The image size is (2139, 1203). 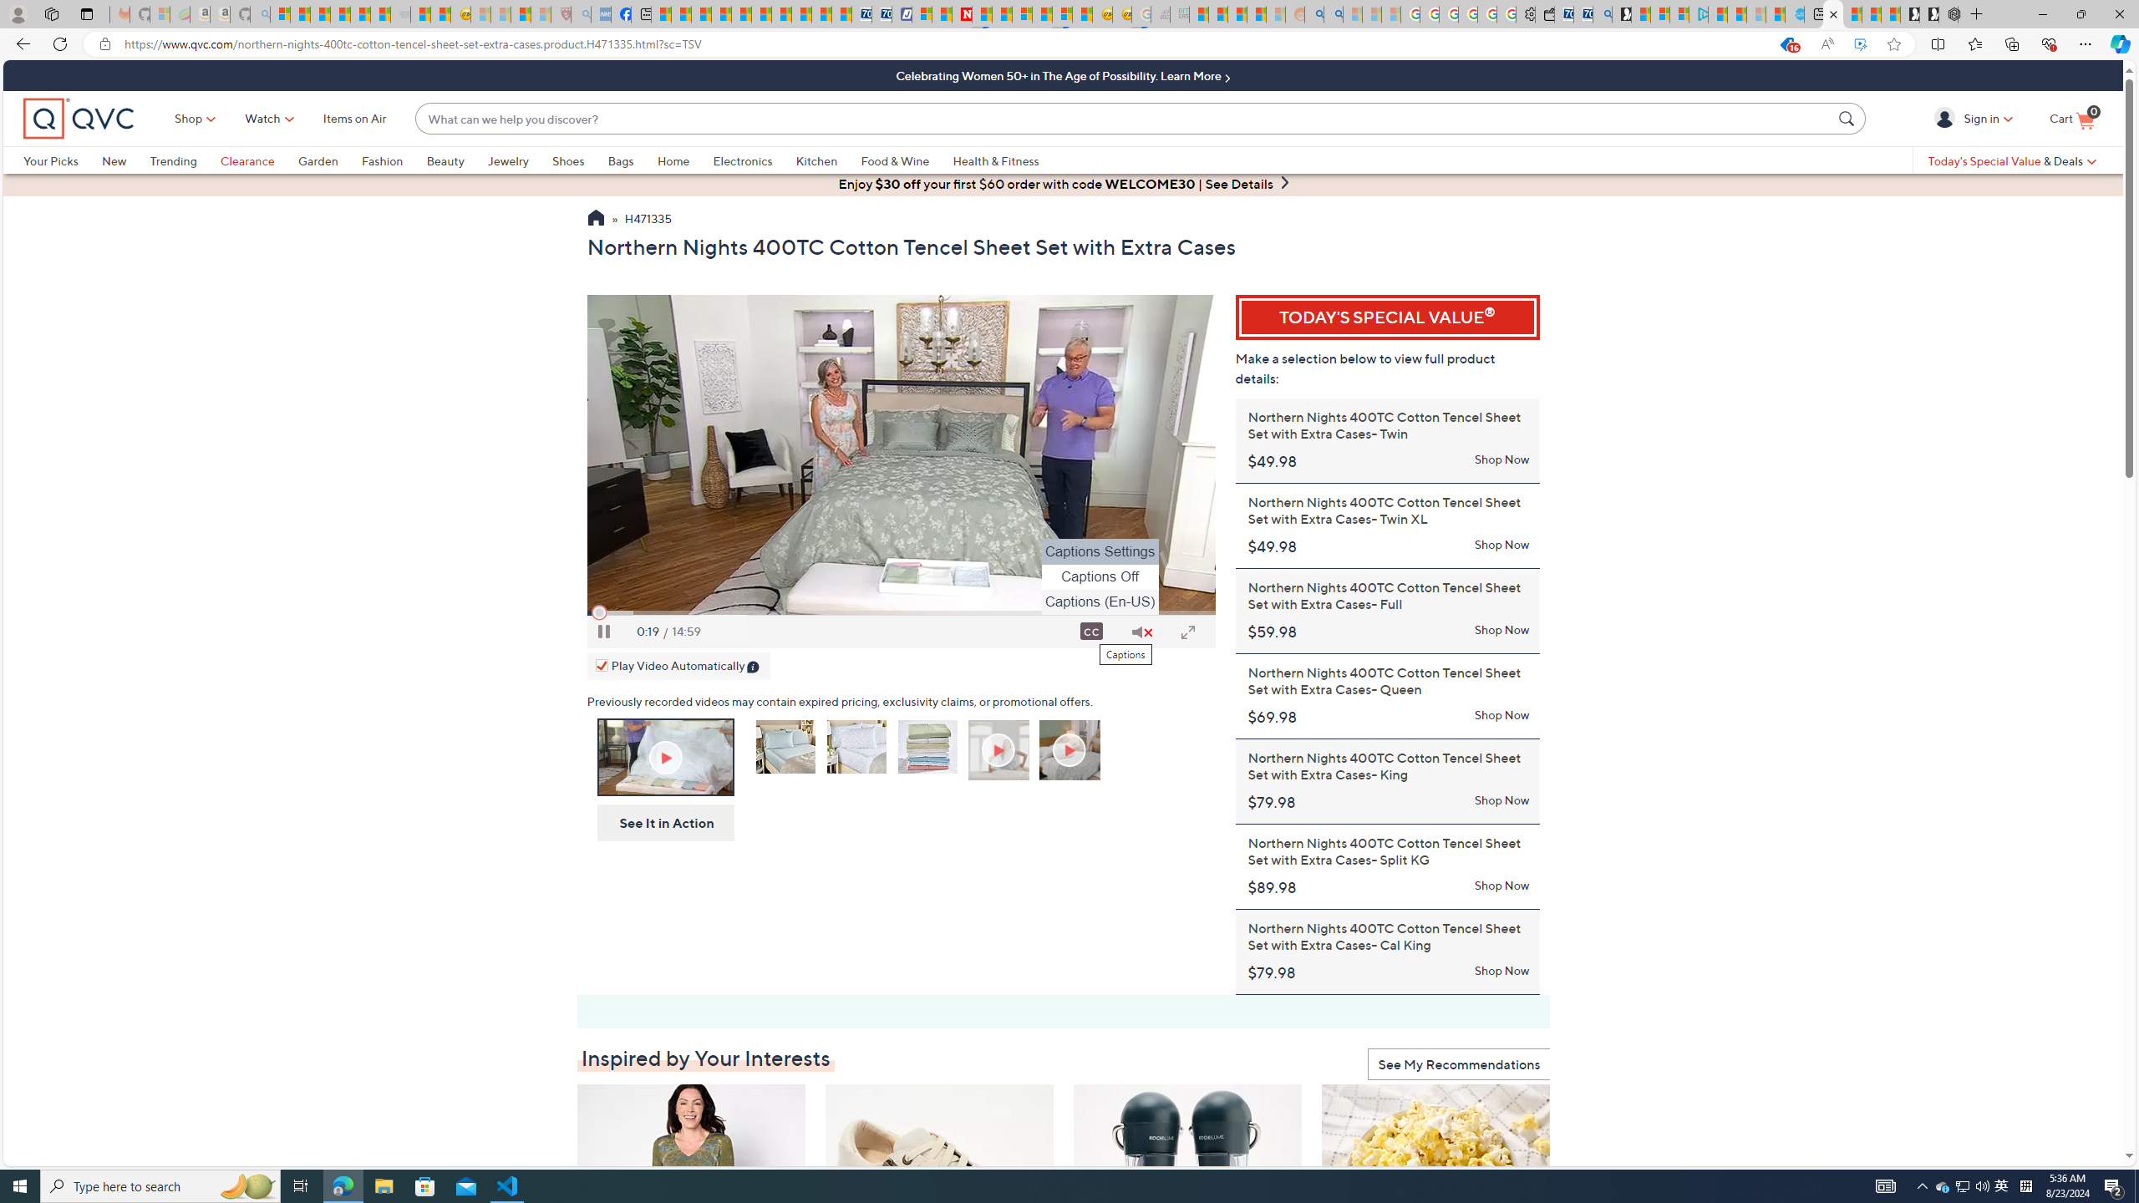 I want to click on Trending, so click(x=173, y=160).